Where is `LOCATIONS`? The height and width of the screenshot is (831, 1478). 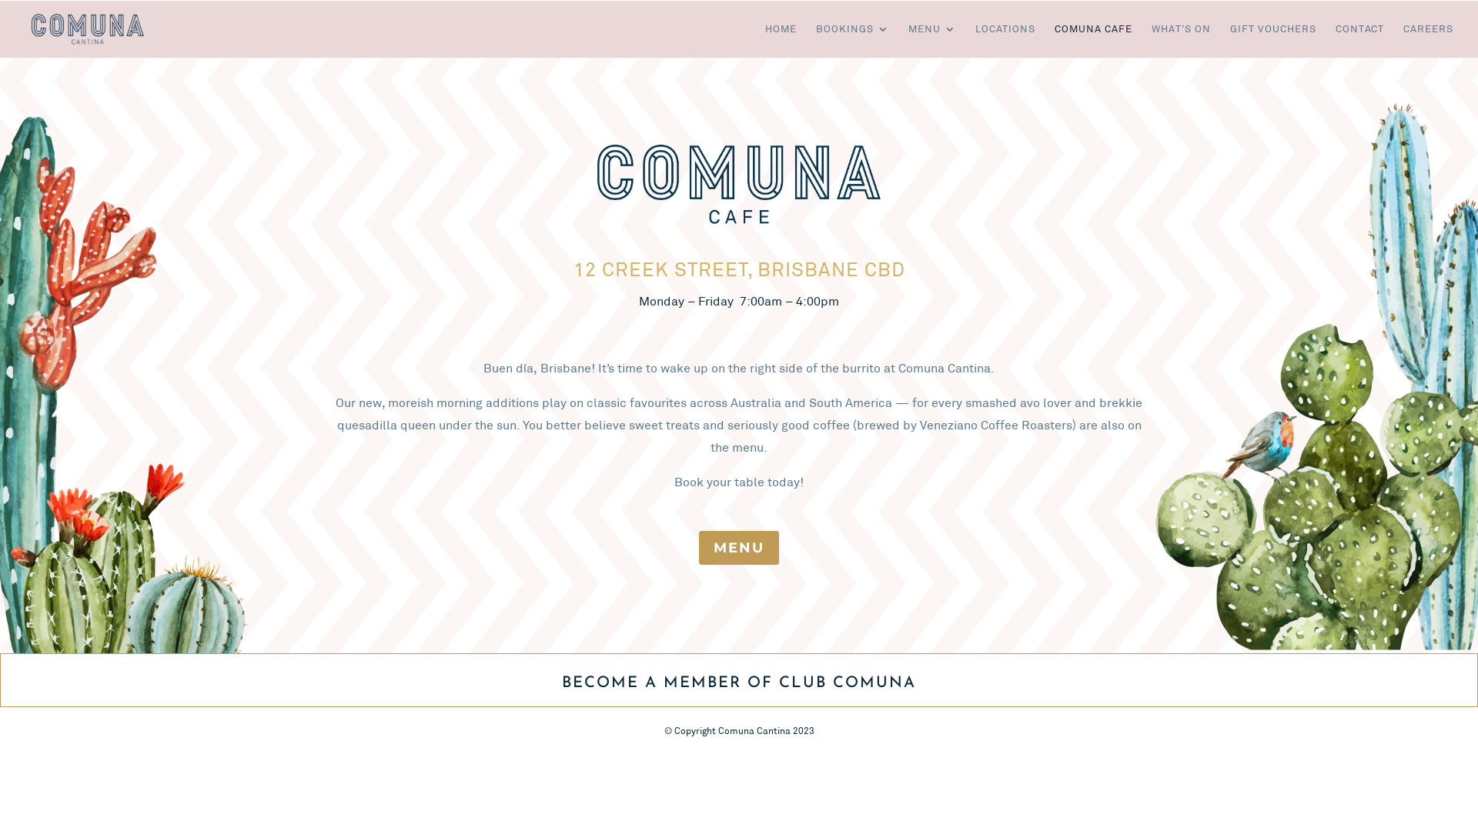
LOCATIONS is located at coordinates (1005, 41).